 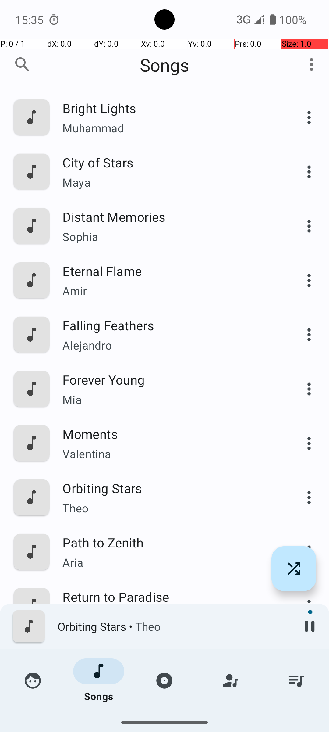 I want to click on Falling Feathers, so click(x=170, y=325).